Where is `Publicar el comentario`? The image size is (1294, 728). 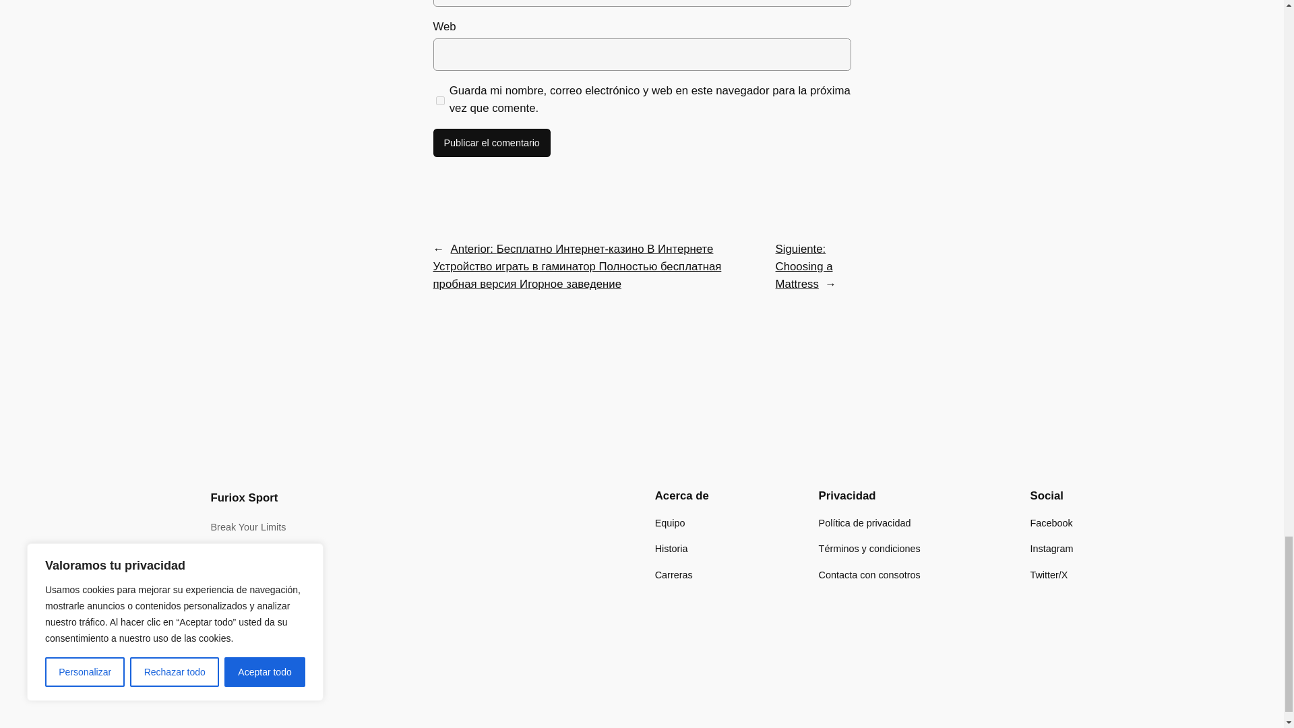
Publicar el comentario is located at coordinates (491, 143).